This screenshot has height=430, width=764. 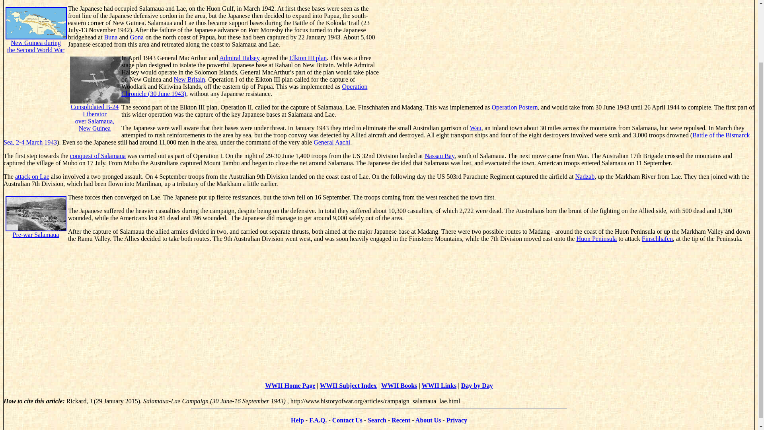 What do you see at coordinates (377, 139) in the screenshot?
I see `New Britain` at bounding box center [377, 139].